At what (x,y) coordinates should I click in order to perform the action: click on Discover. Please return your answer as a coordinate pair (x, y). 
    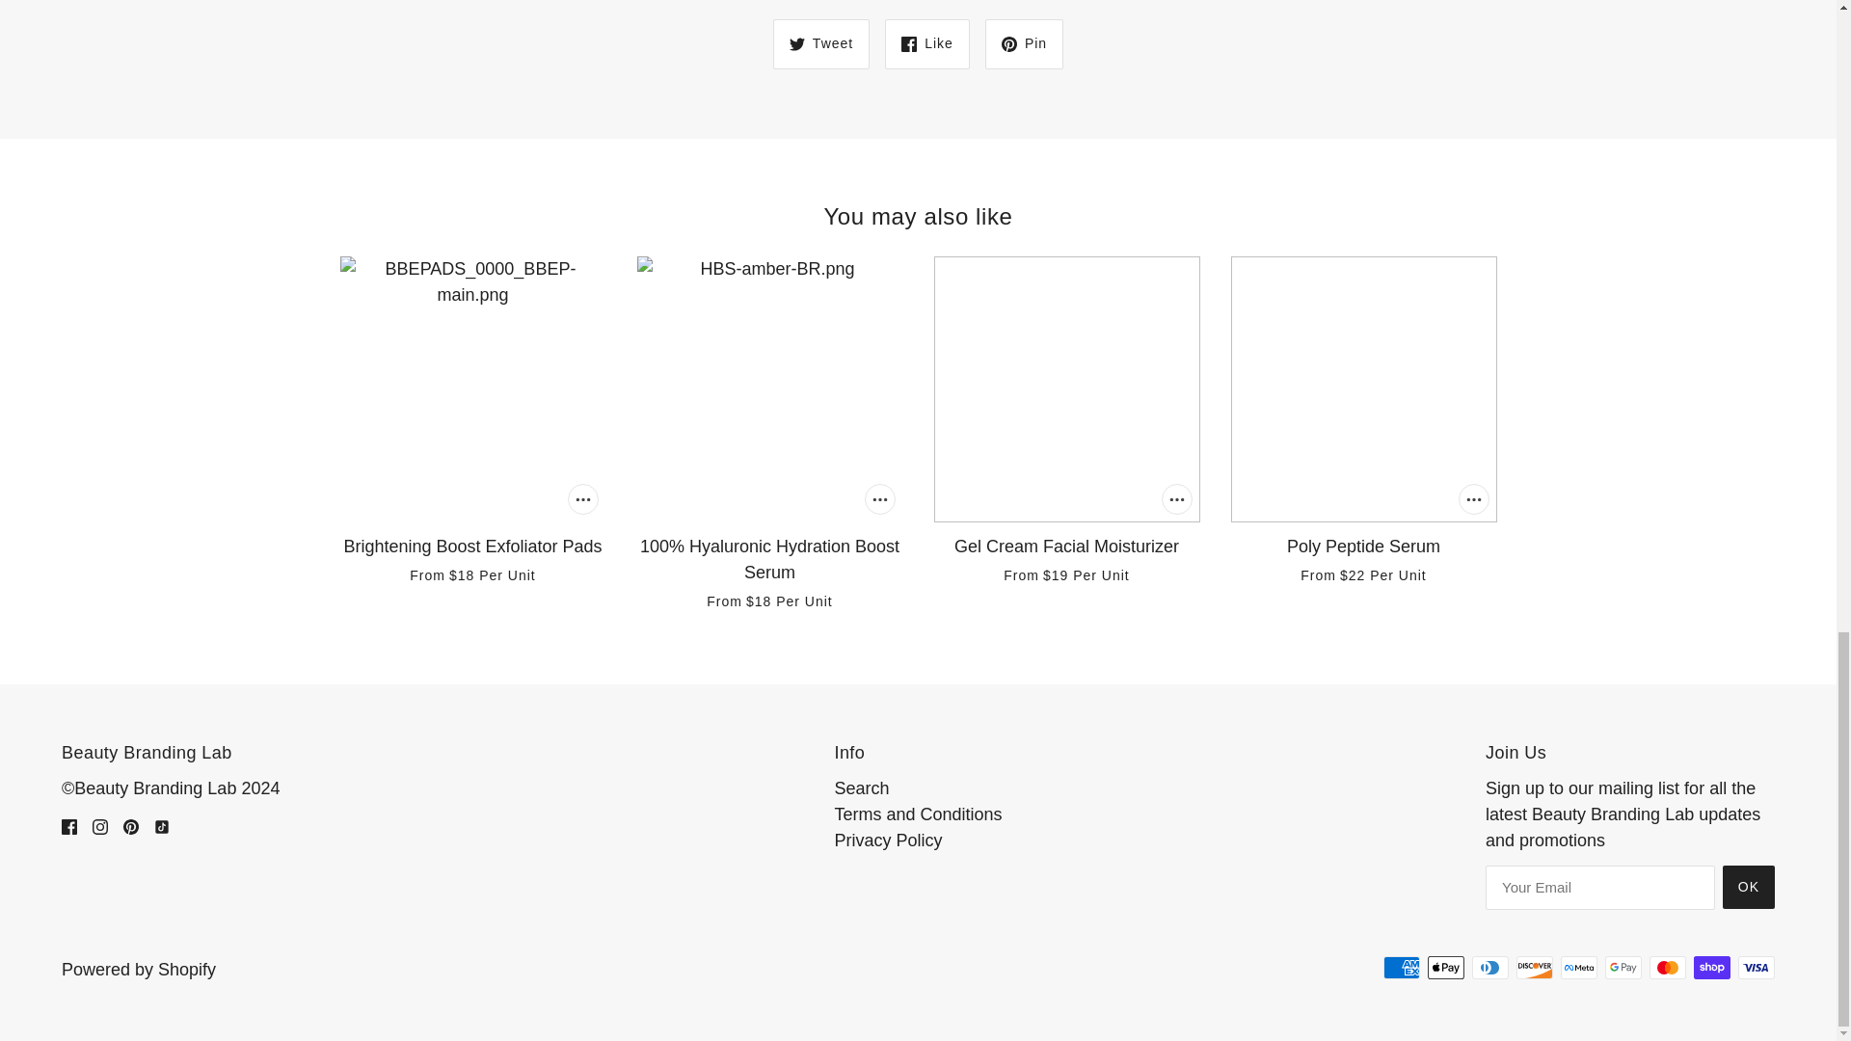
    Looking at the image, I should click on (1534, 968).